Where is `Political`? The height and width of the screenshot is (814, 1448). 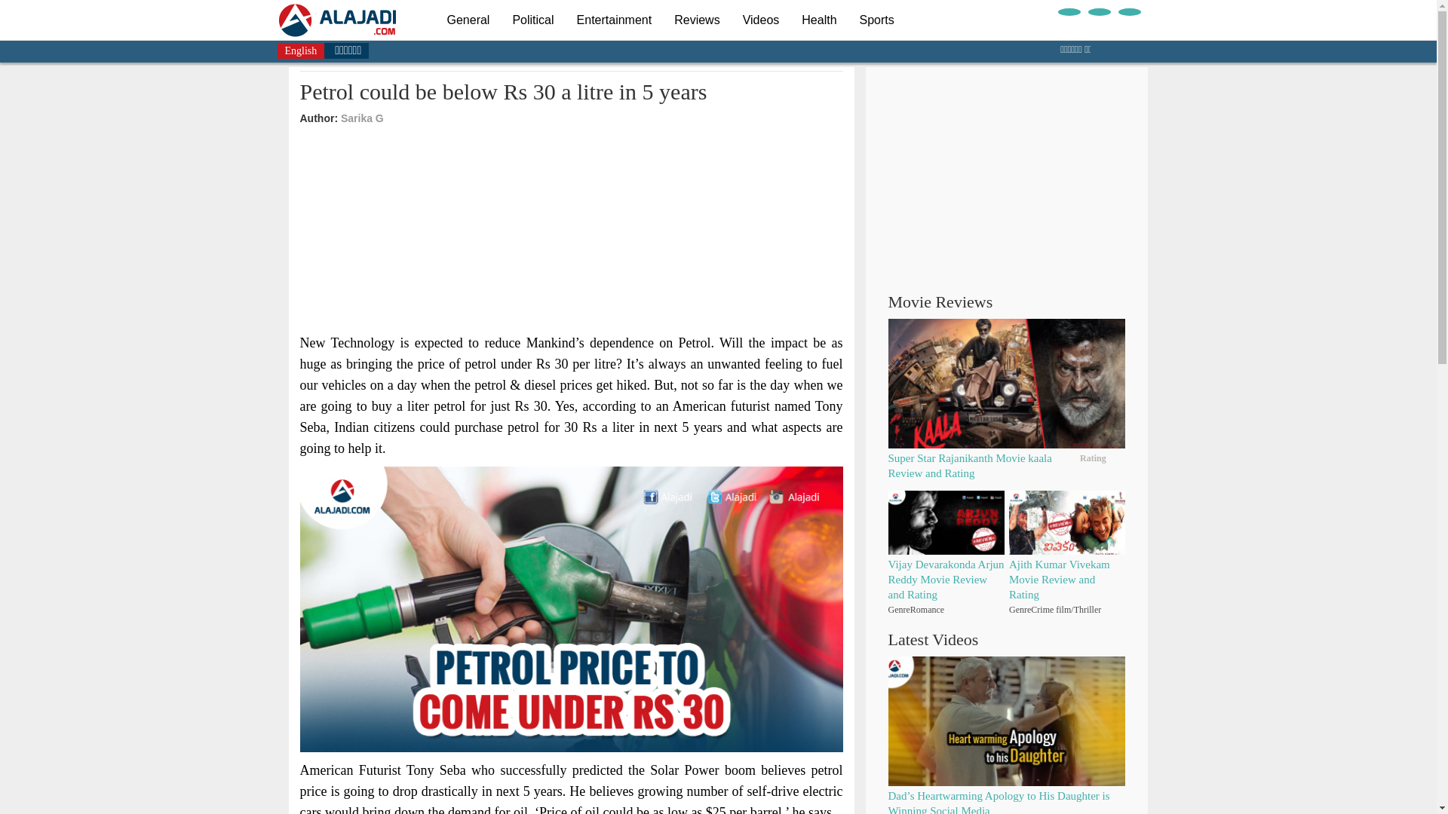
Political is located at coordinates (532, 20).